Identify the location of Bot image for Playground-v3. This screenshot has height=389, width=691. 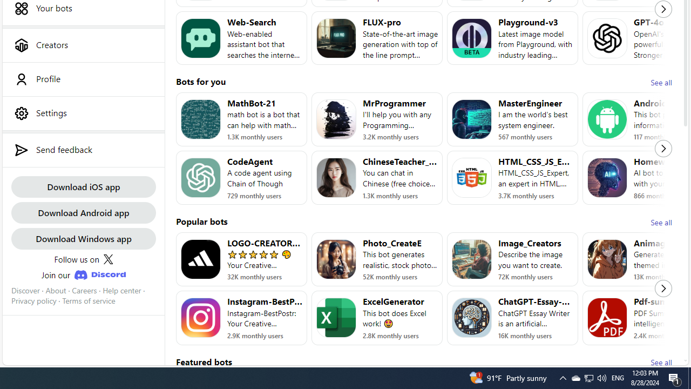
(472, 38).